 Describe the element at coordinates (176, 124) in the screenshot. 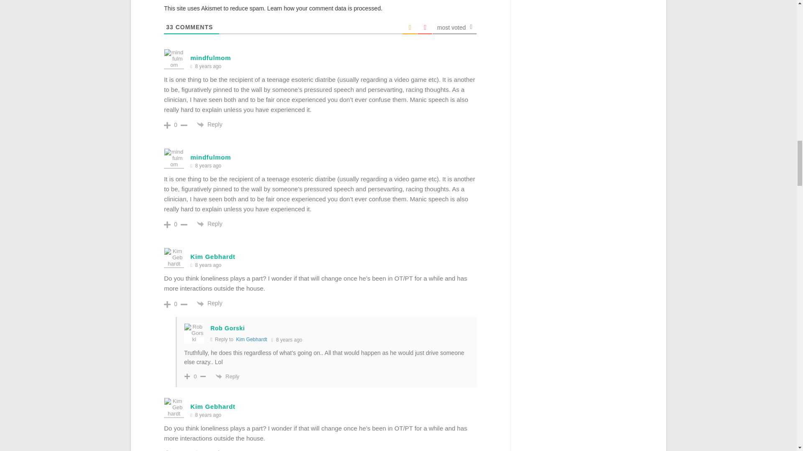

I see `0` at that location.